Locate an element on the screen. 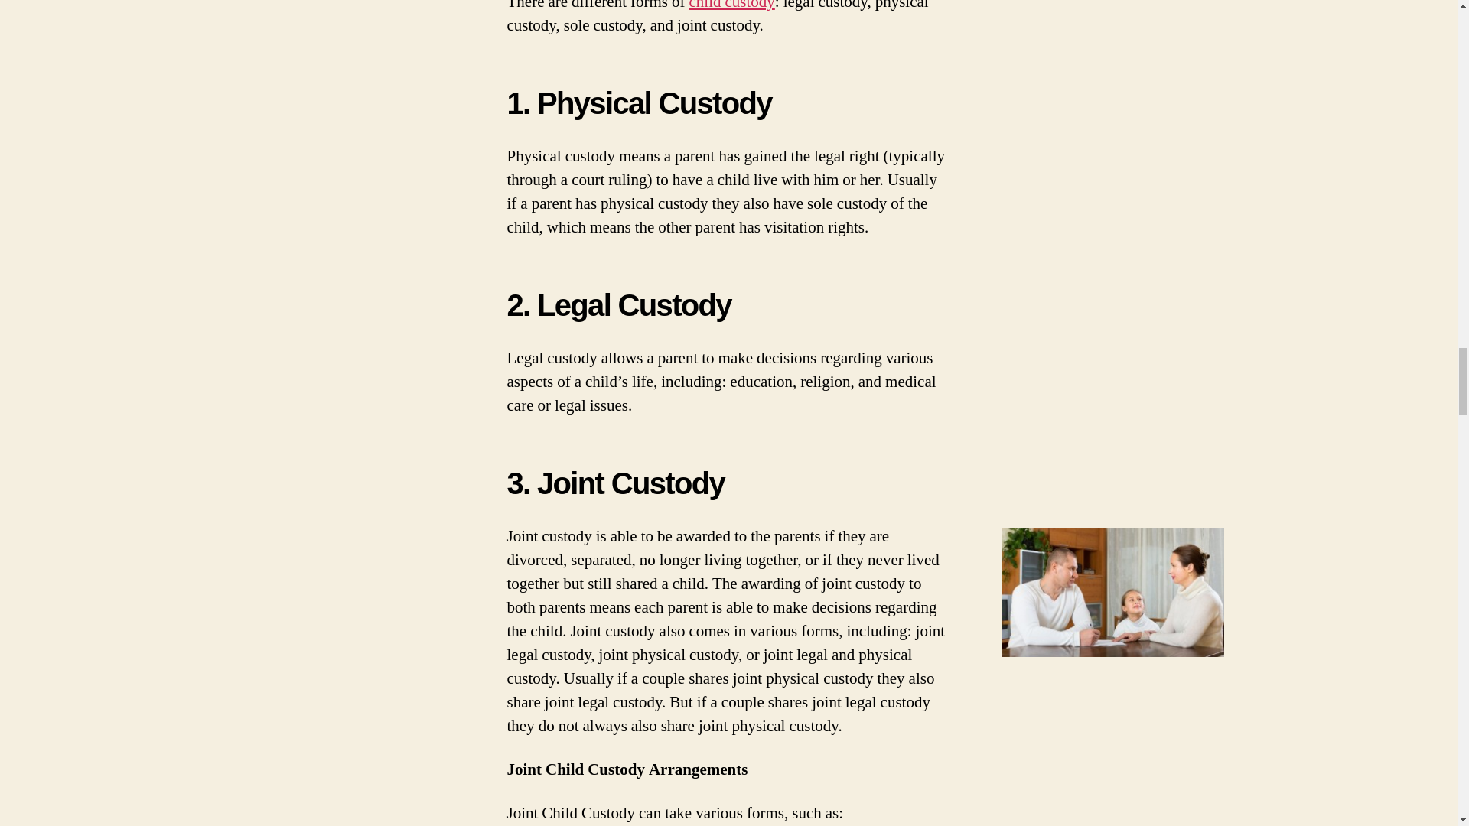 Image resolution: width=1469 pixels, height=826 pixels. child custody is located at coordinates (731, 6).